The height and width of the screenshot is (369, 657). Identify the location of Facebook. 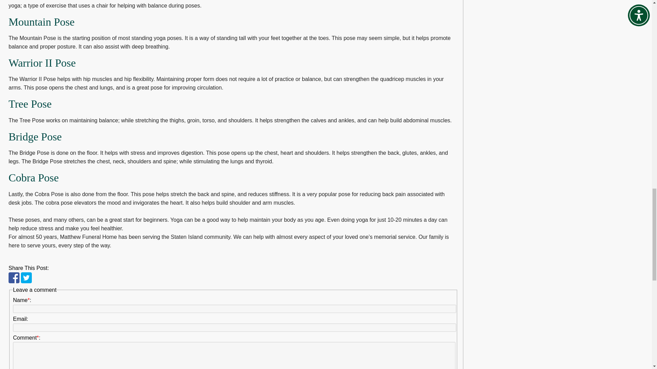
(14, 278).